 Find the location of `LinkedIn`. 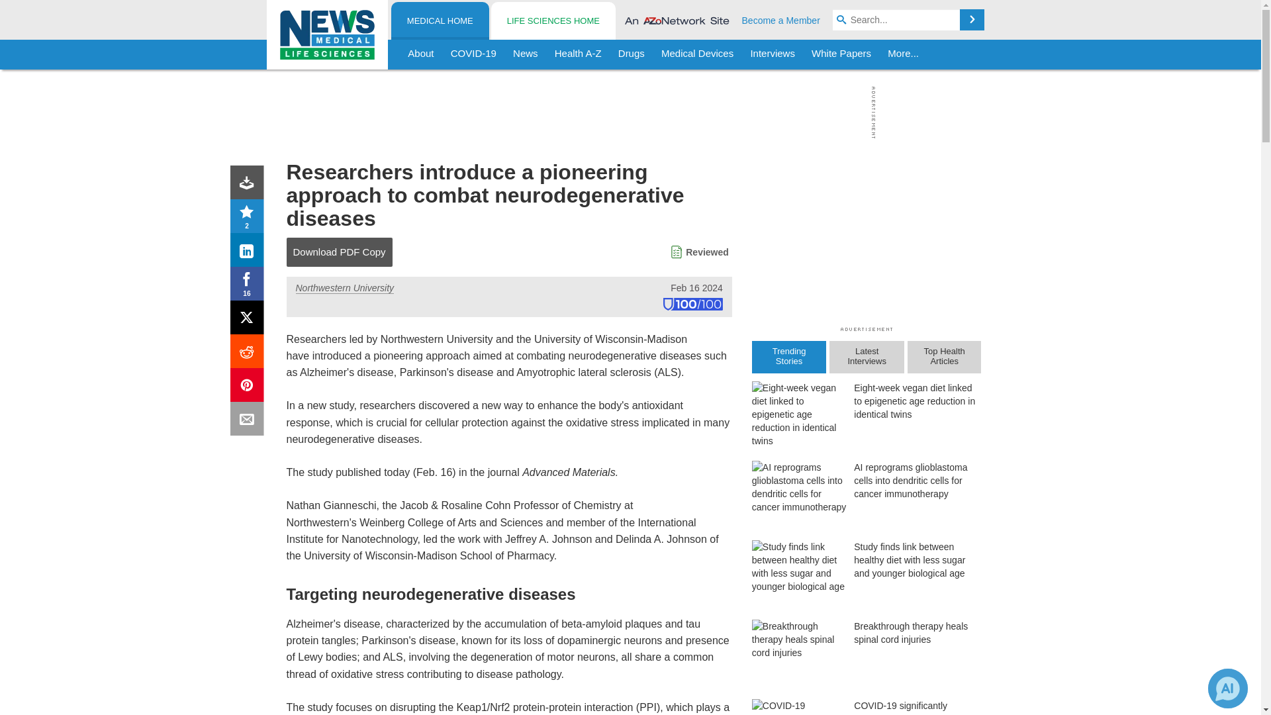

LinkedIn is located at coordinates (250, 253).